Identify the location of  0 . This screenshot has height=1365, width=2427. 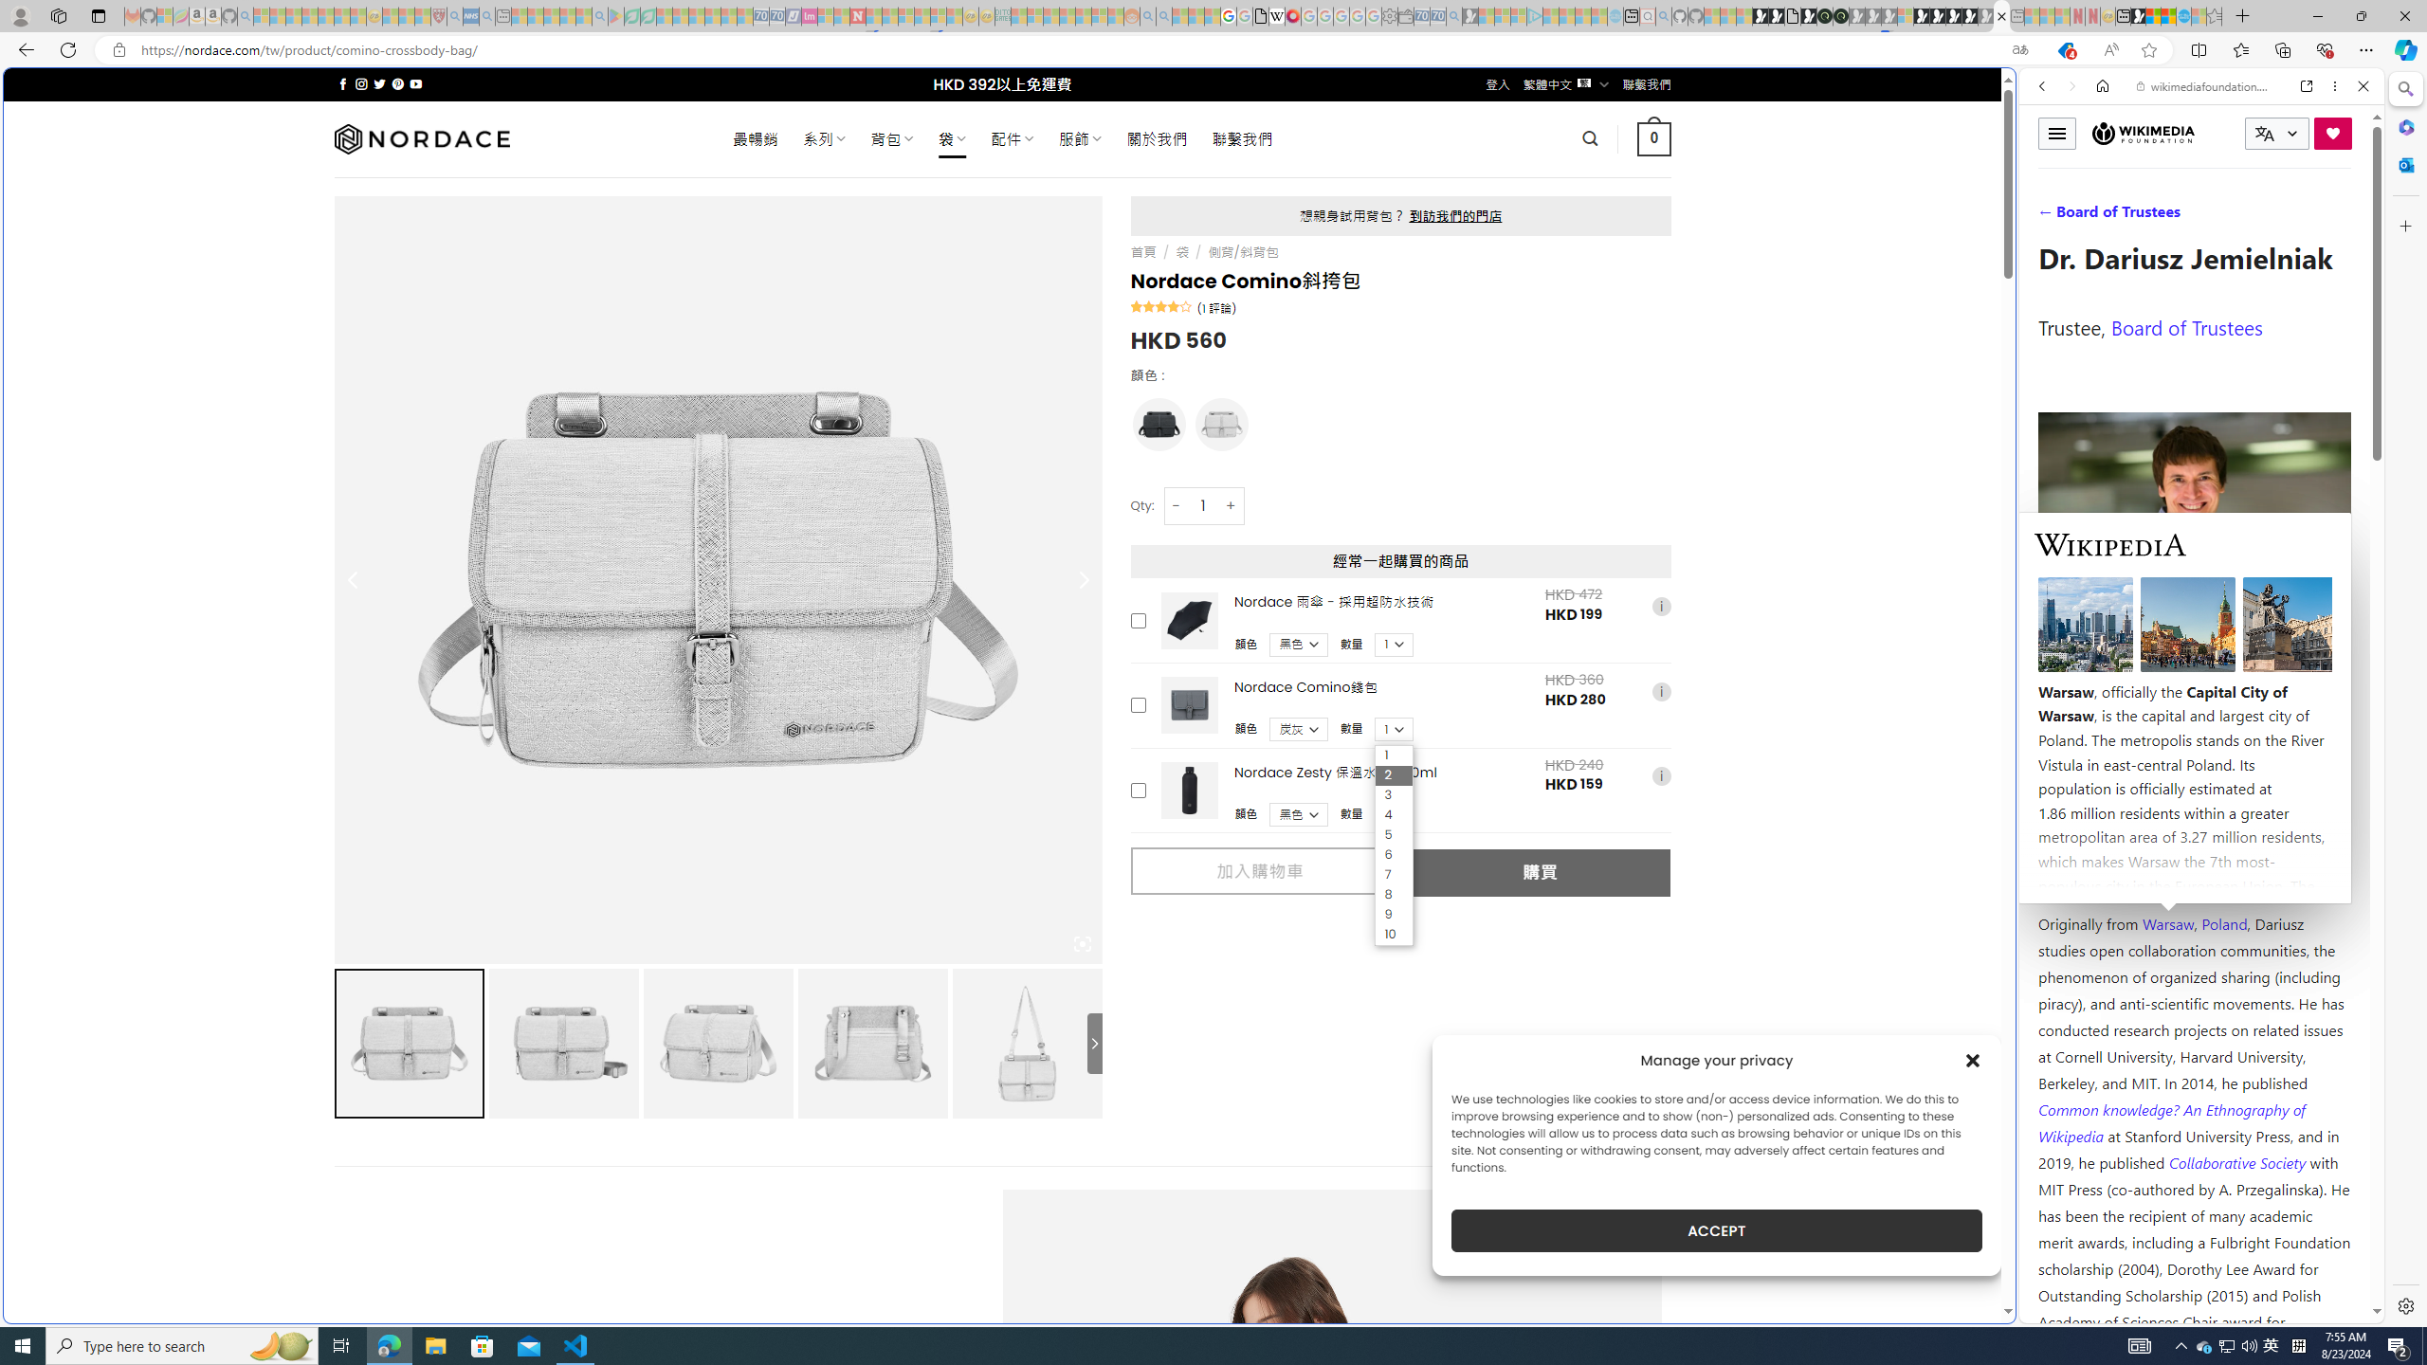
(1655, 138).